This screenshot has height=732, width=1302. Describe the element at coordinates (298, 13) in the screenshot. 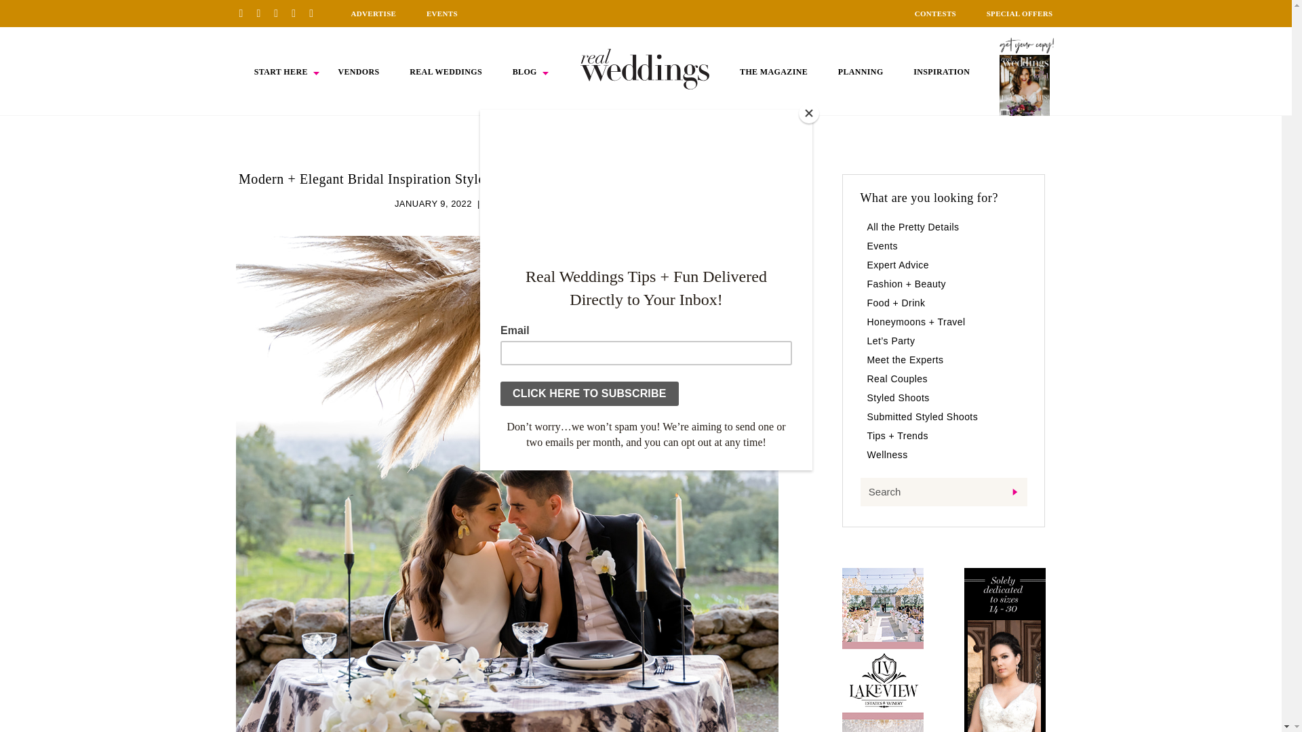

I see `Twitter` at that location.